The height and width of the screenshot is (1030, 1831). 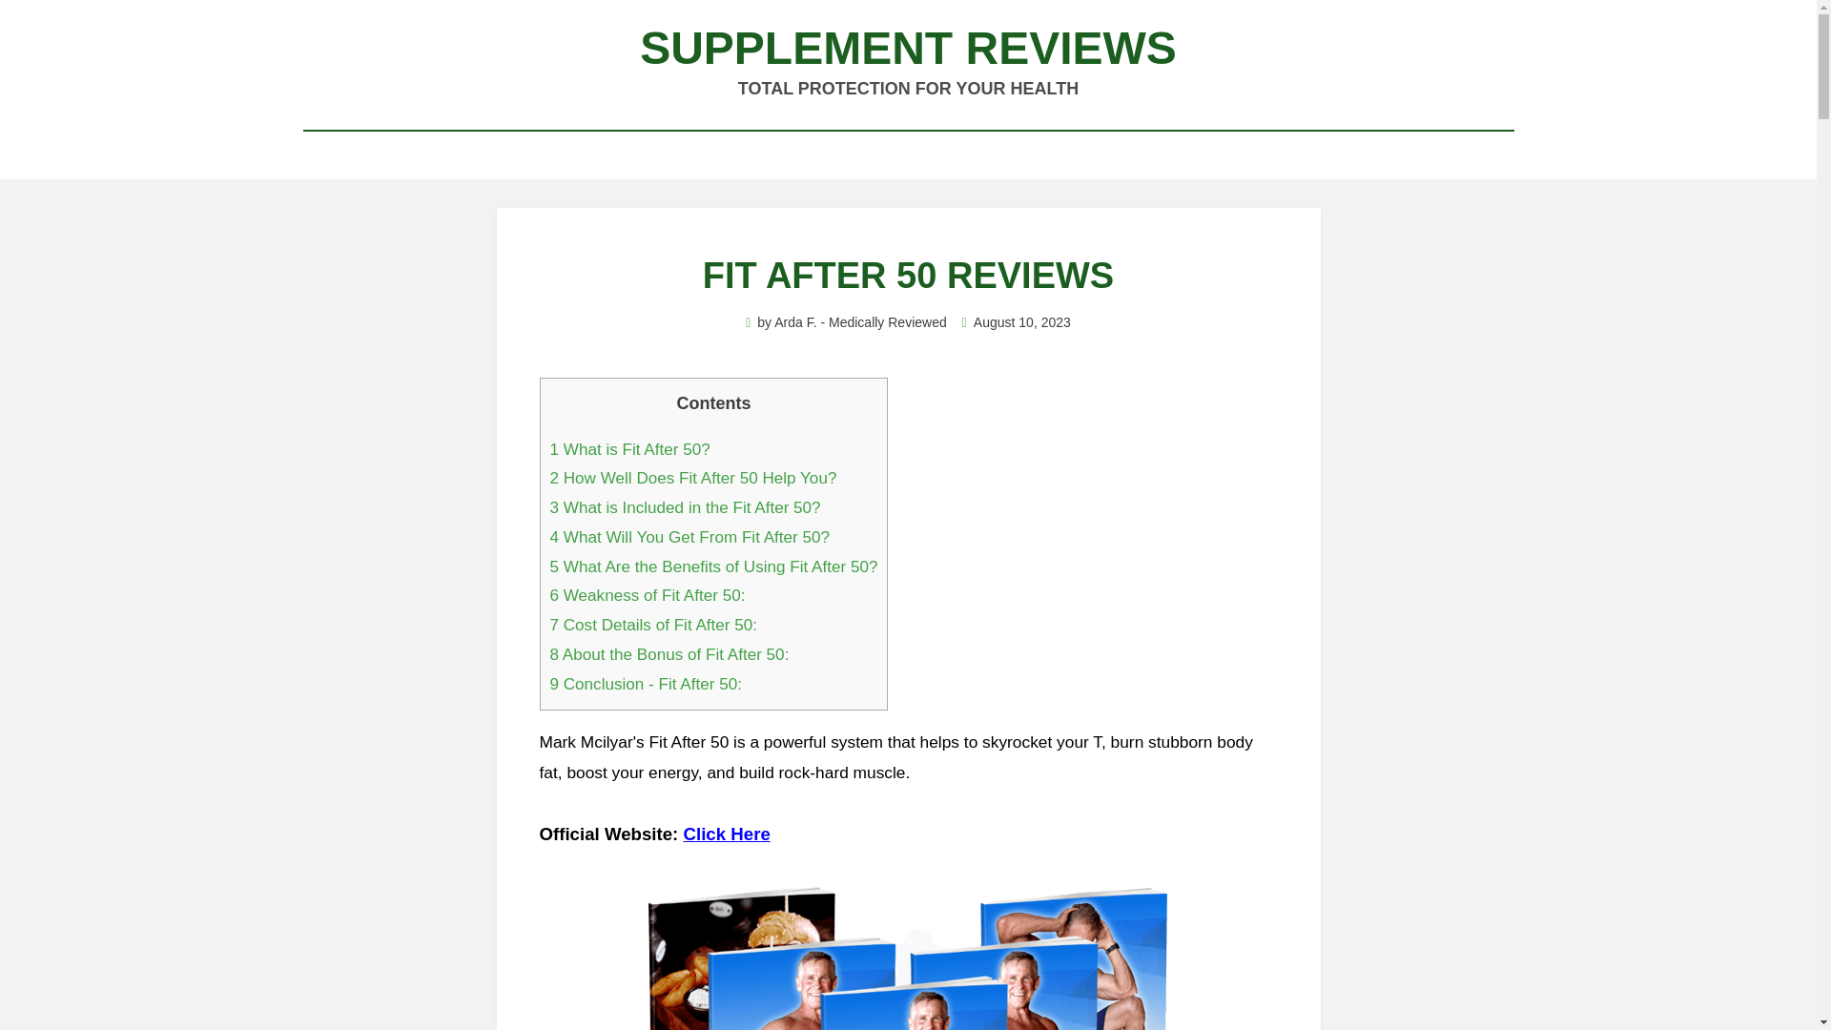 I want to click on 4 What Will You Get From Fit After 50?, so click(x=689, y=538).